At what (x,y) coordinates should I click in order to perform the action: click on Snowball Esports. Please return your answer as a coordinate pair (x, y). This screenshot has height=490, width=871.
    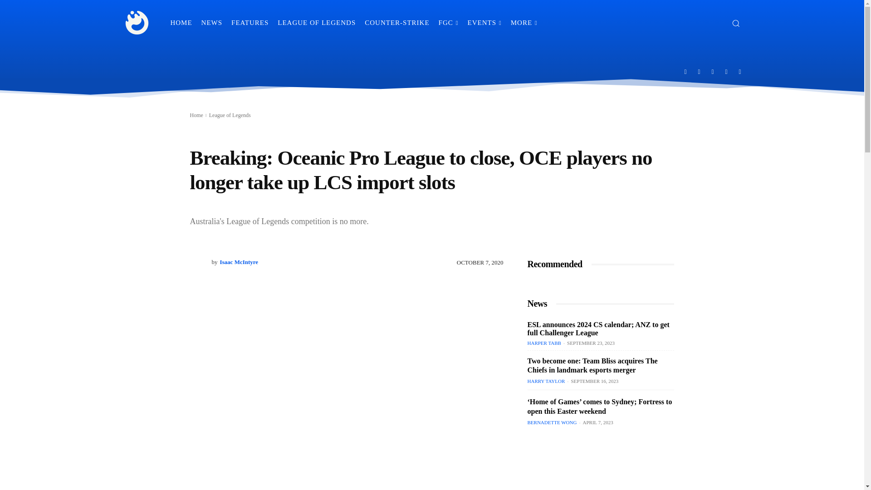
    Looking at the image, I should click on (137, 23).